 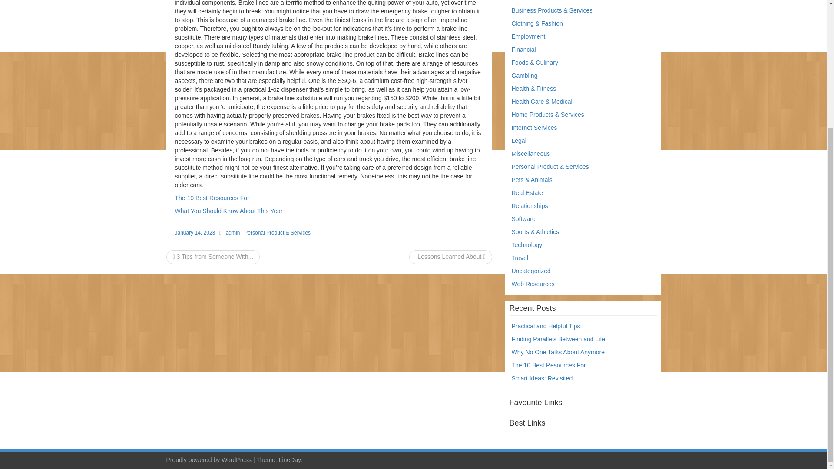 I want to click on admin, so click(x=233, y=233).